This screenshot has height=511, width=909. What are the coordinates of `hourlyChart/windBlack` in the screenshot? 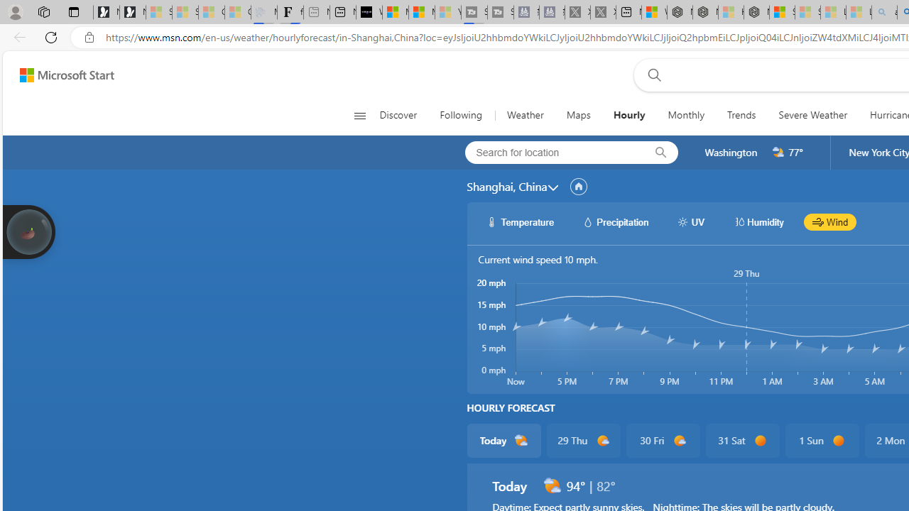 It's located at (818, 221).